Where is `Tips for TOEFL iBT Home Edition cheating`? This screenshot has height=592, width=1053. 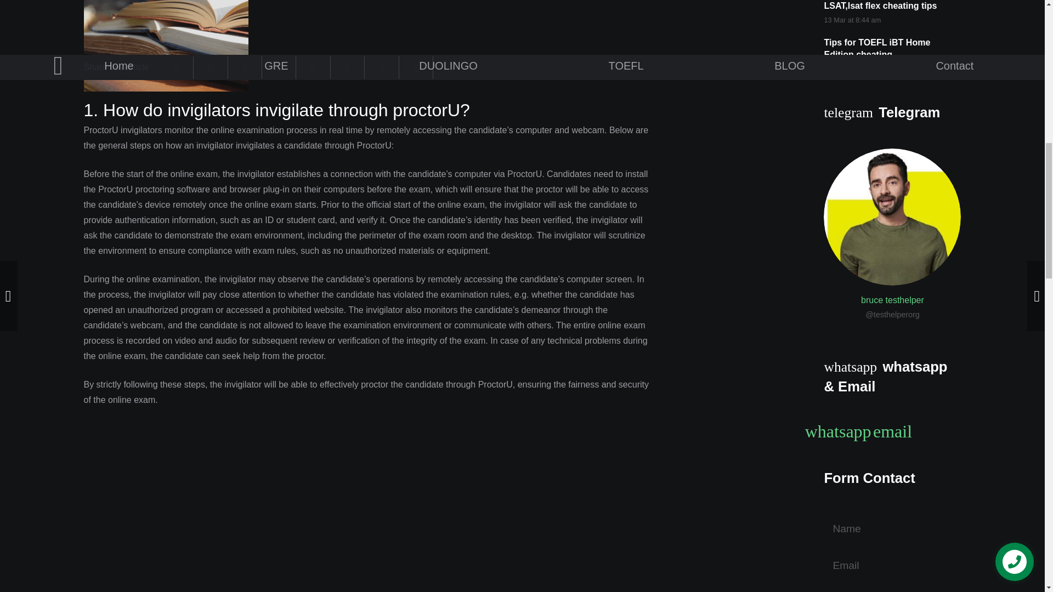 Tips for TOEFL iBT Home Edition cheating is located at coordinates (876, 48).